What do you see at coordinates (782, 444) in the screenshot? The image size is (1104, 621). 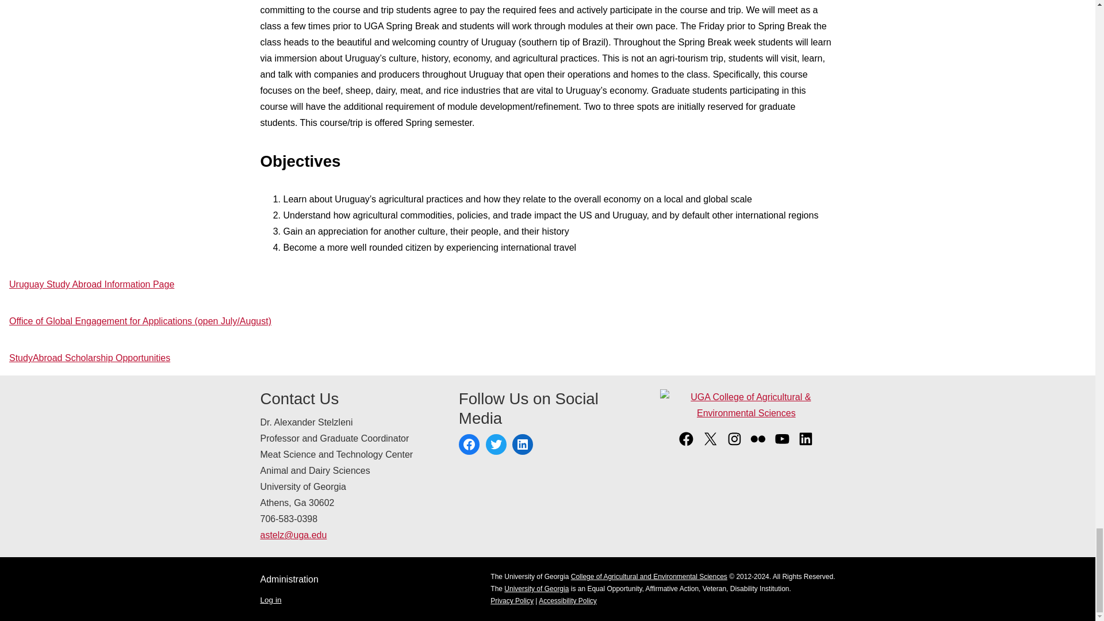 I see `YouTube` at bounding box center [782, 444].